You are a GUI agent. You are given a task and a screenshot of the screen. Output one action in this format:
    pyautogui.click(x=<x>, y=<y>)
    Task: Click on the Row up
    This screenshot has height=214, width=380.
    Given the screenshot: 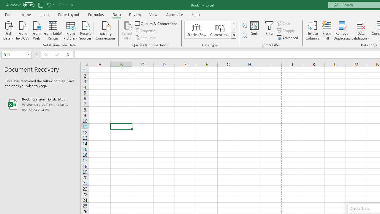 What is the action you would take?
    pyautogui.click(x=233, y=24)
    